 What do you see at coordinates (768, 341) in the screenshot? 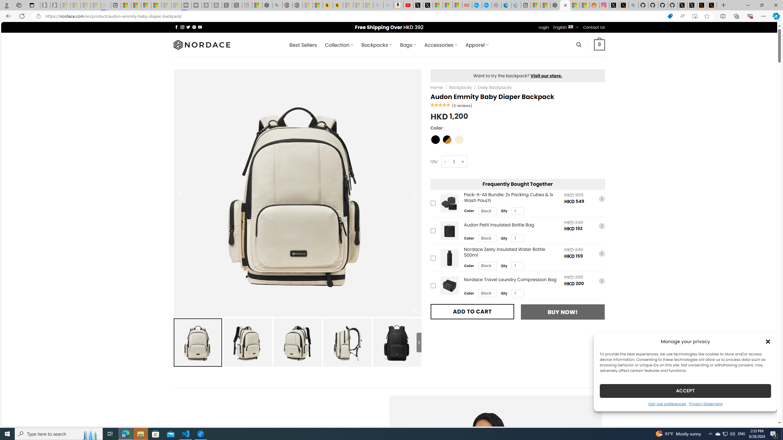
I see `Class: cmplz-close` at bounding box center [768, 341].